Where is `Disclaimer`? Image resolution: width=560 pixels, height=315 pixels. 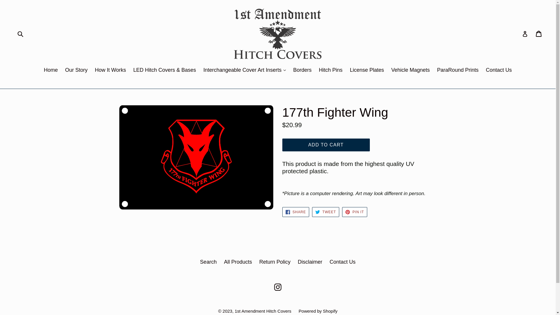 Disclaimer is located at coordinates (310, 262).